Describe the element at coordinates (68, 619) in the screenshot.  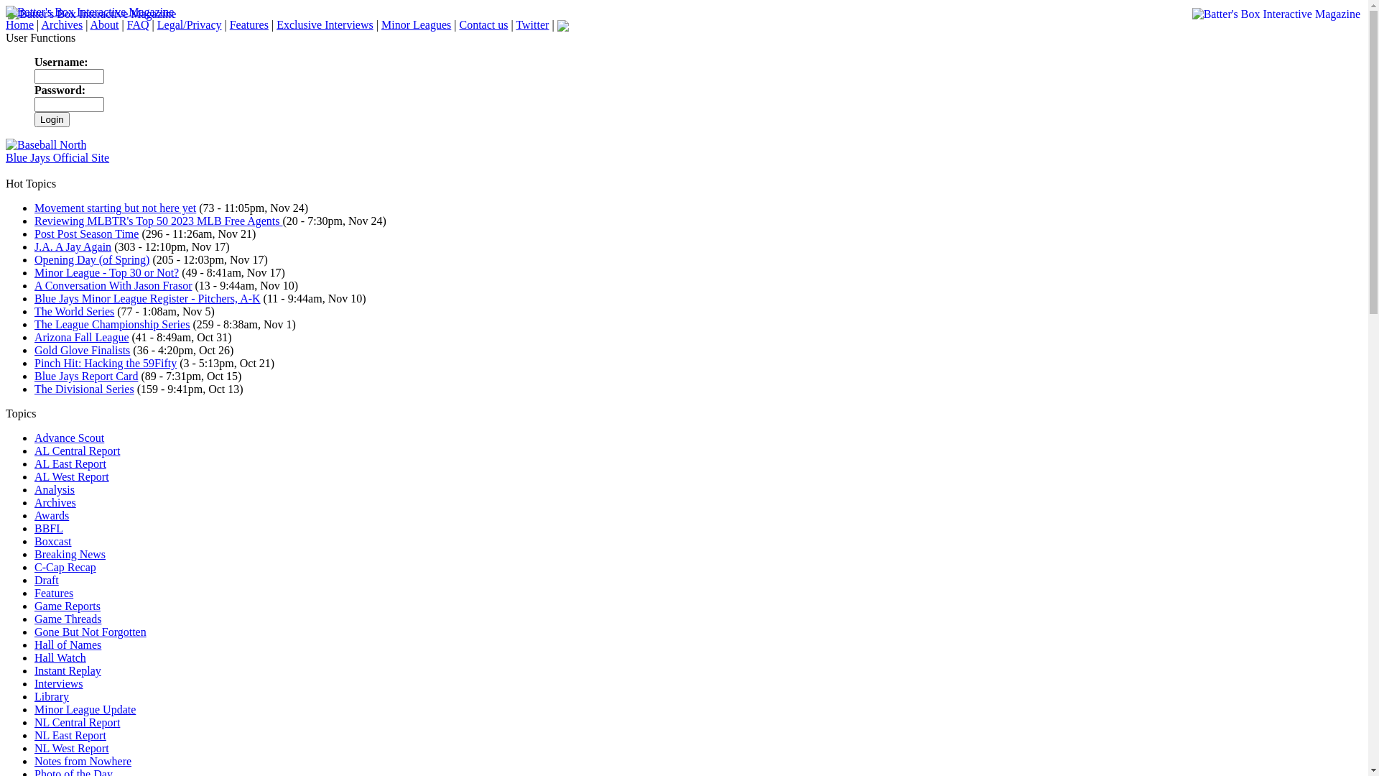
I see `Game Threads` at that location.